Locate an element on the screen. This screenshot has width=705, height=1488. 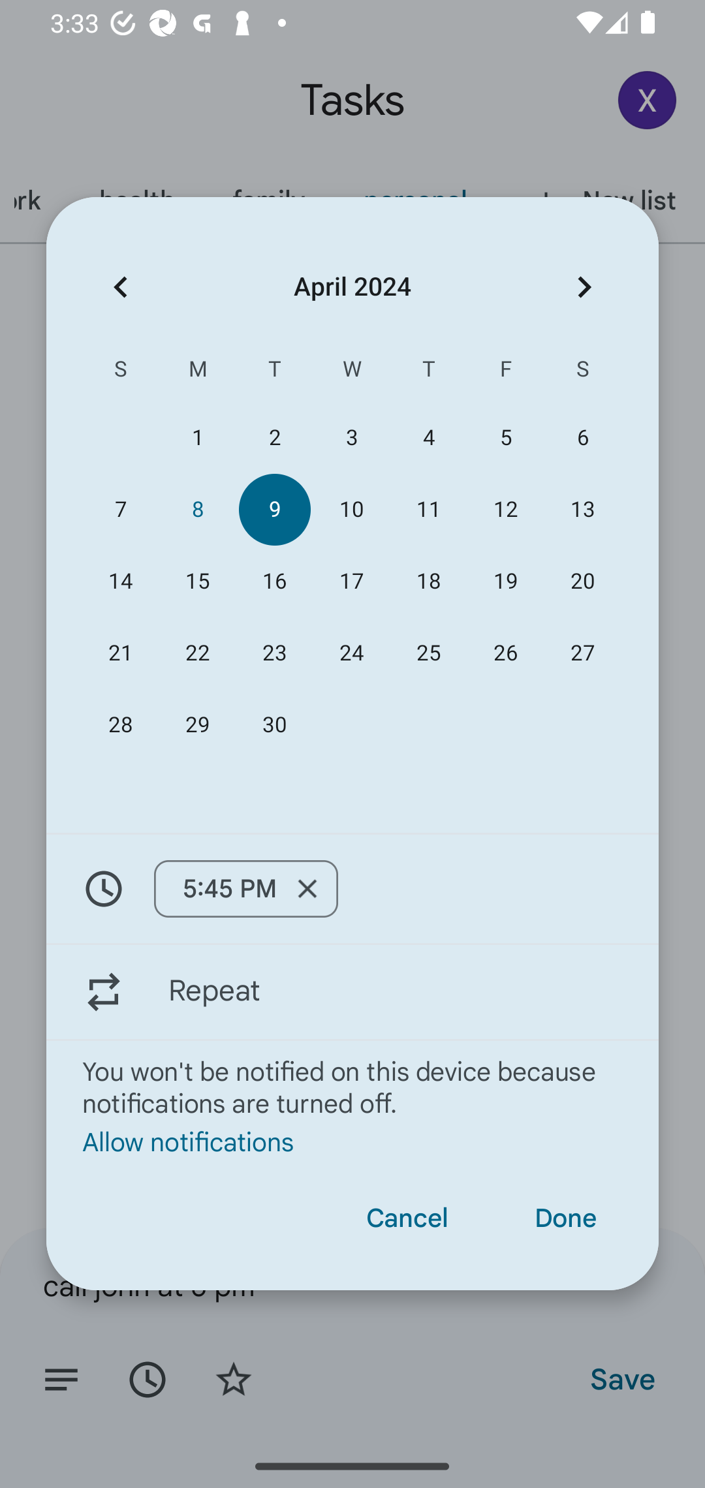
7 07 April 2024 is located at coordinates (121, 509).